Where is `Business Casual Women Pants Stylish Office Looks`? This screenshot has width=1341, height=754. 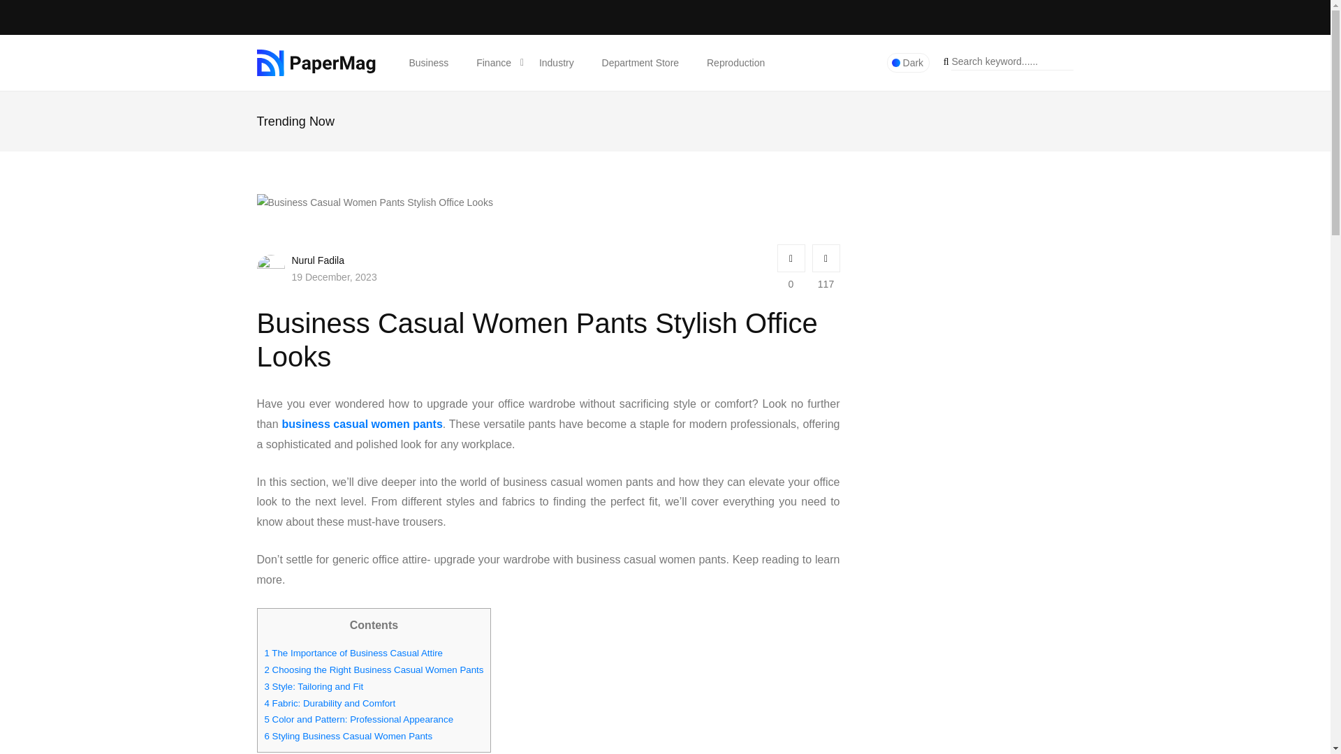
Business Casual Women Pants Stylish Office Looks is located at coordinates (375, 202).